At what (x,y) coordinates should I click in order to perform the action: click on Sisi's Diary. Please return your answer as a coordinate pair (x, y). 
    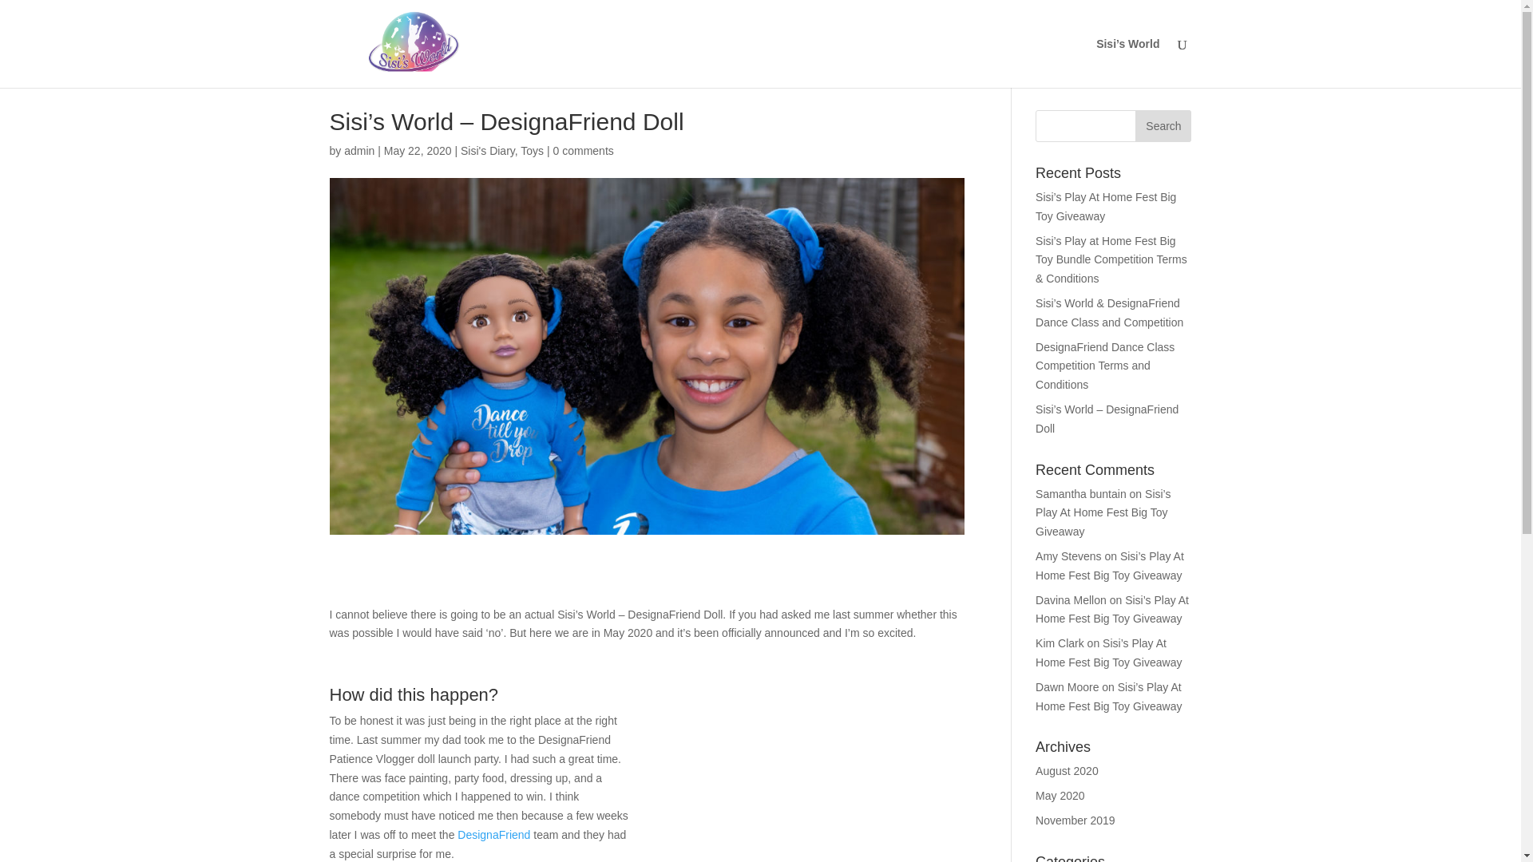
    Looking at the image, I should click on (488, 150).